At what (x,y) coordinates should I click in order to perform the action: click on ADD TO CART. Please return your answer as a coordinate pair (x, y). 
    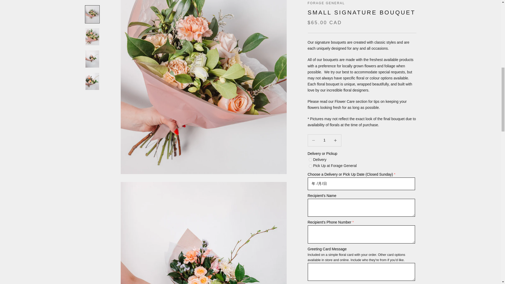
    Looking at the image, I should click on (362, 92).